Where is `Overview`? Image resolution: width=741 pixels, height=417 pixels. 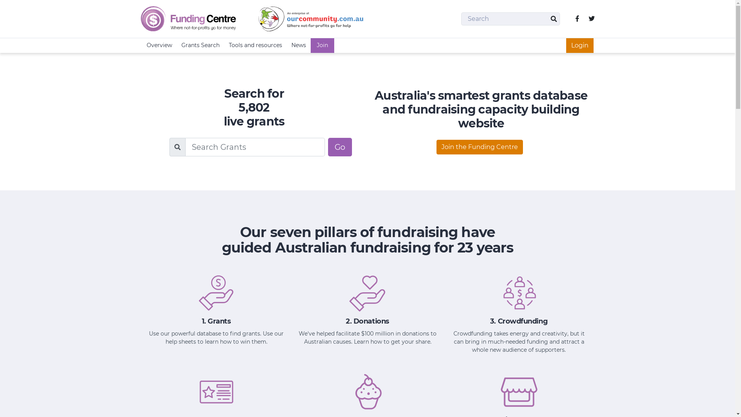 Overview is located at coordinates (159, 46).